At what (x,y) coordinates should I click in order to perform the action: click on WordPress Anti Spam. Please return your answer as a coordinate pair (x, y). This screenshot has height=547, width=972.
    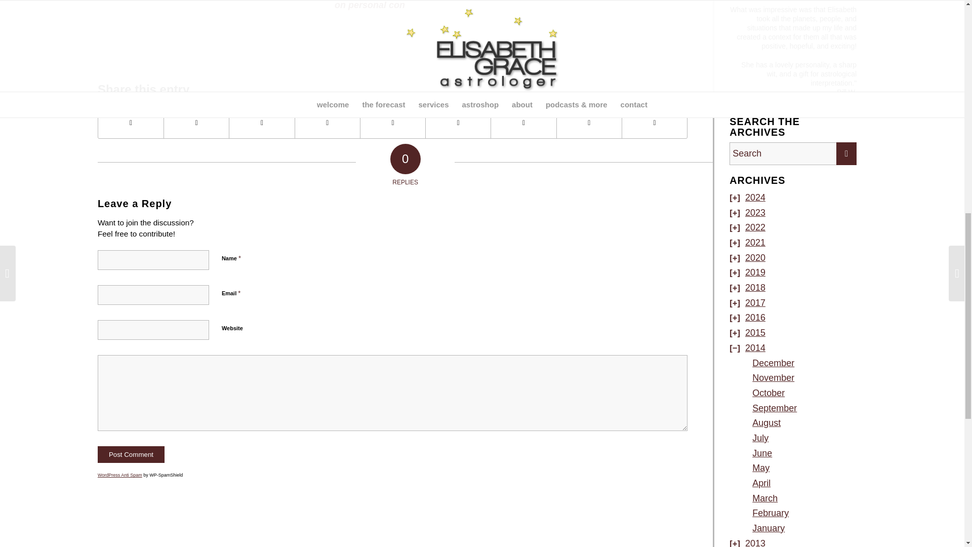
    Looking at the image, I should click on (119, 475).